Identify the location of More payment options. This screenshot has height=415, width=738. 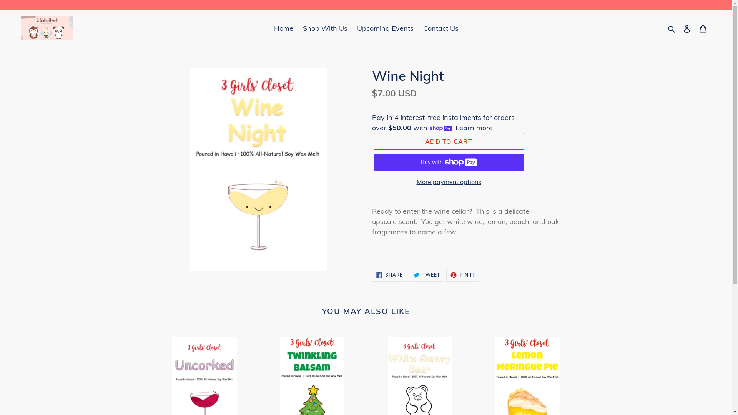
(449, 182).